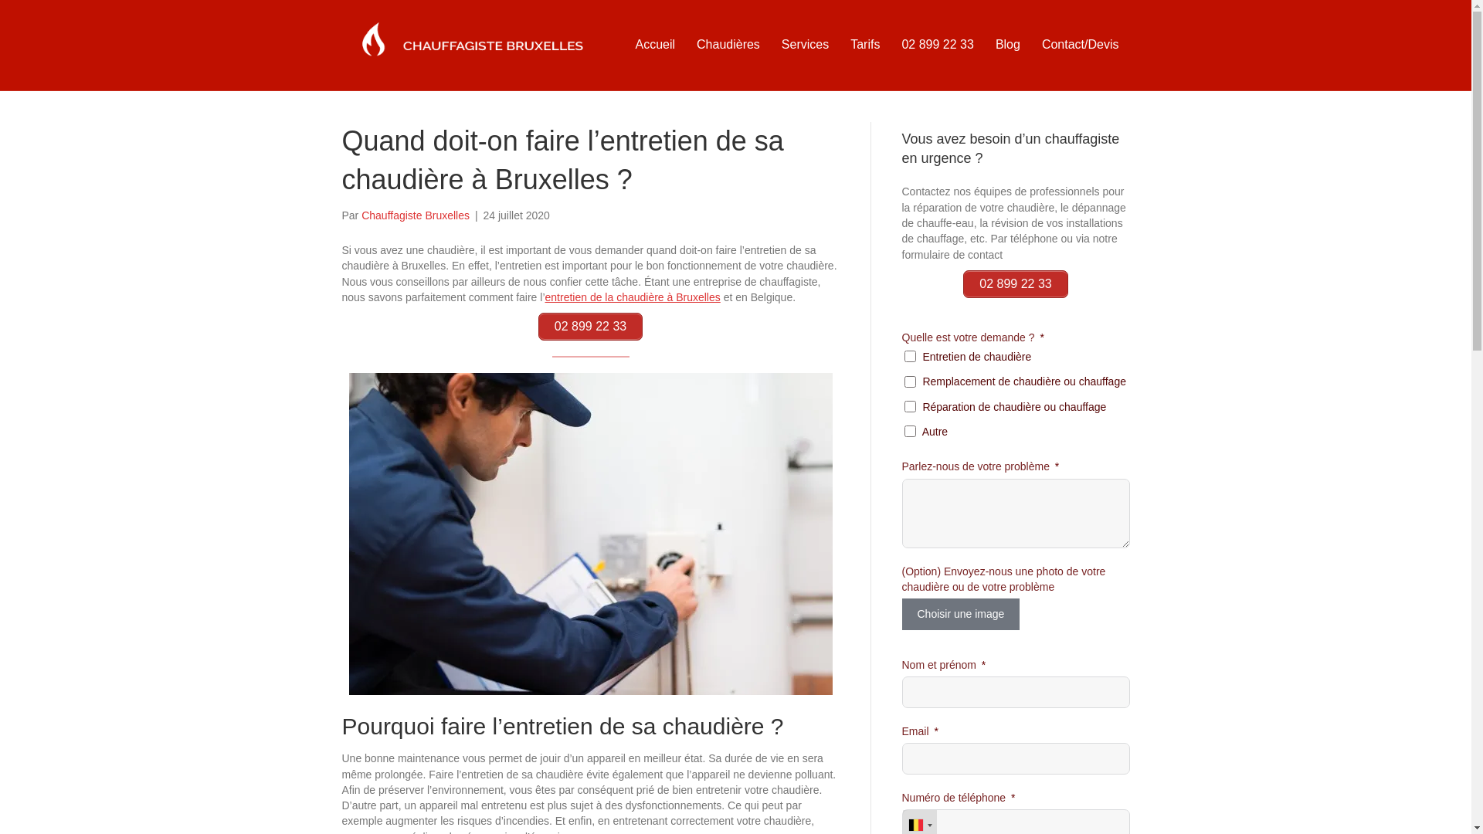 The image size is (1483, 834). I want to click on Accueil, so click(655, 45).